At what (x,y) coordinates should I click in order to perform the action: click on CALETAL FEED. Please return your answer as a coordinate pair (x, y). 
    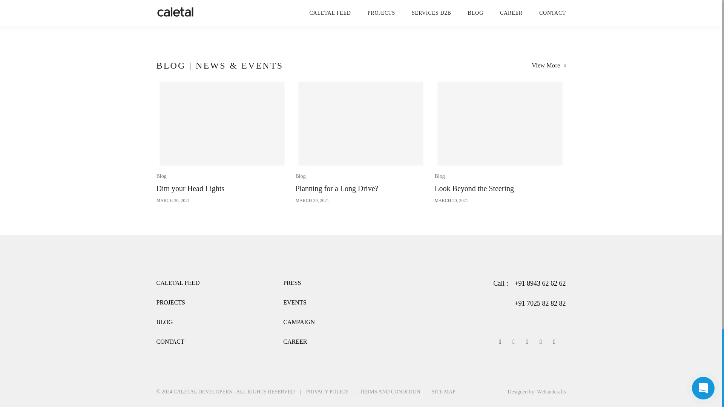
    Looking at the image, I should click on (178, 283).